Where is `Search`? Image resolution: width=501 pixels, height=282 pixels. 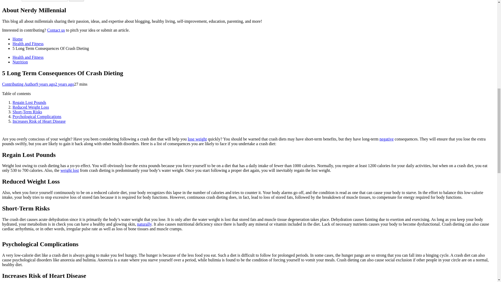 Search is located at coordinates (76, 1).